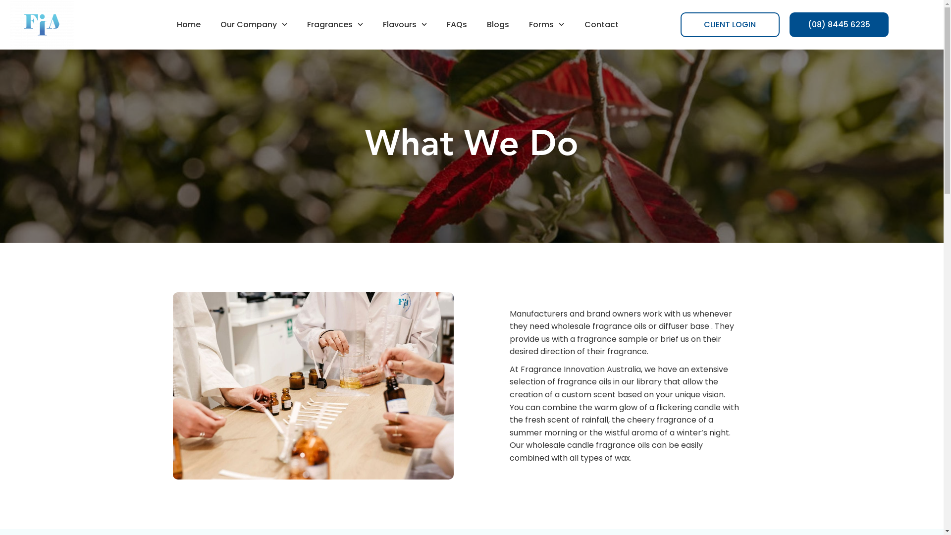 This screenshot has width=951, height=535. Describe the element at coordinates (457, 25) in the screenshot. I see `FAQs` at that location.